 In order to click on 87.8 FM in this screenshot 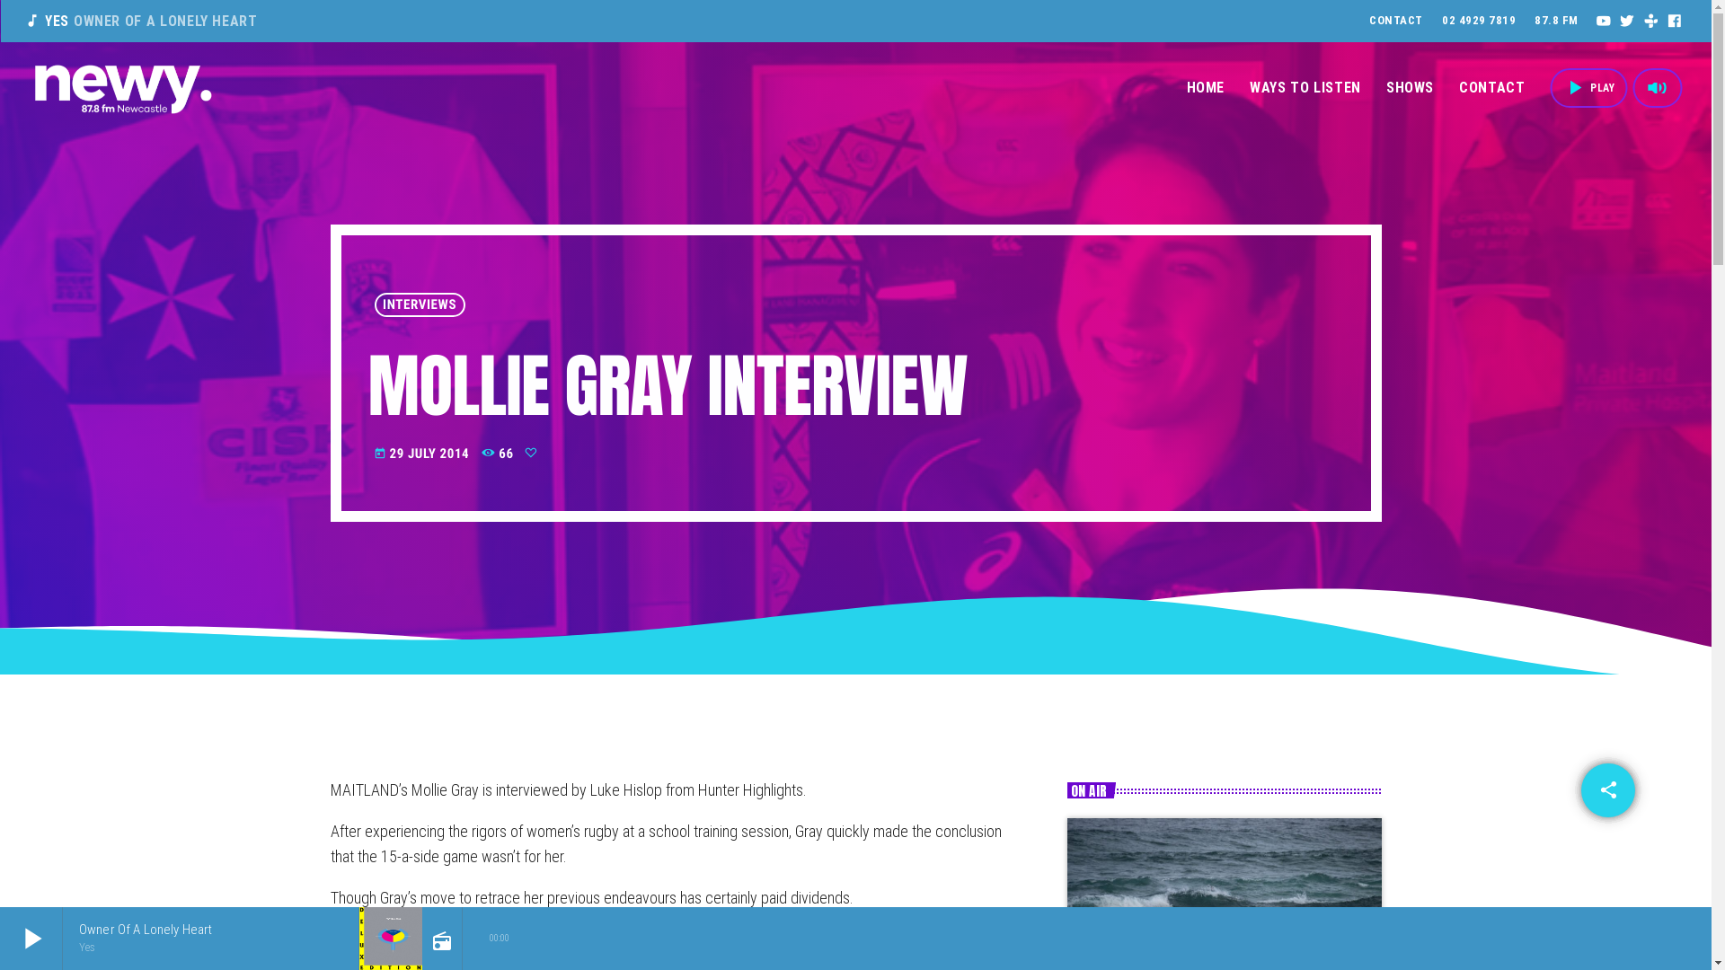, I will do `click(1556, 22)`.